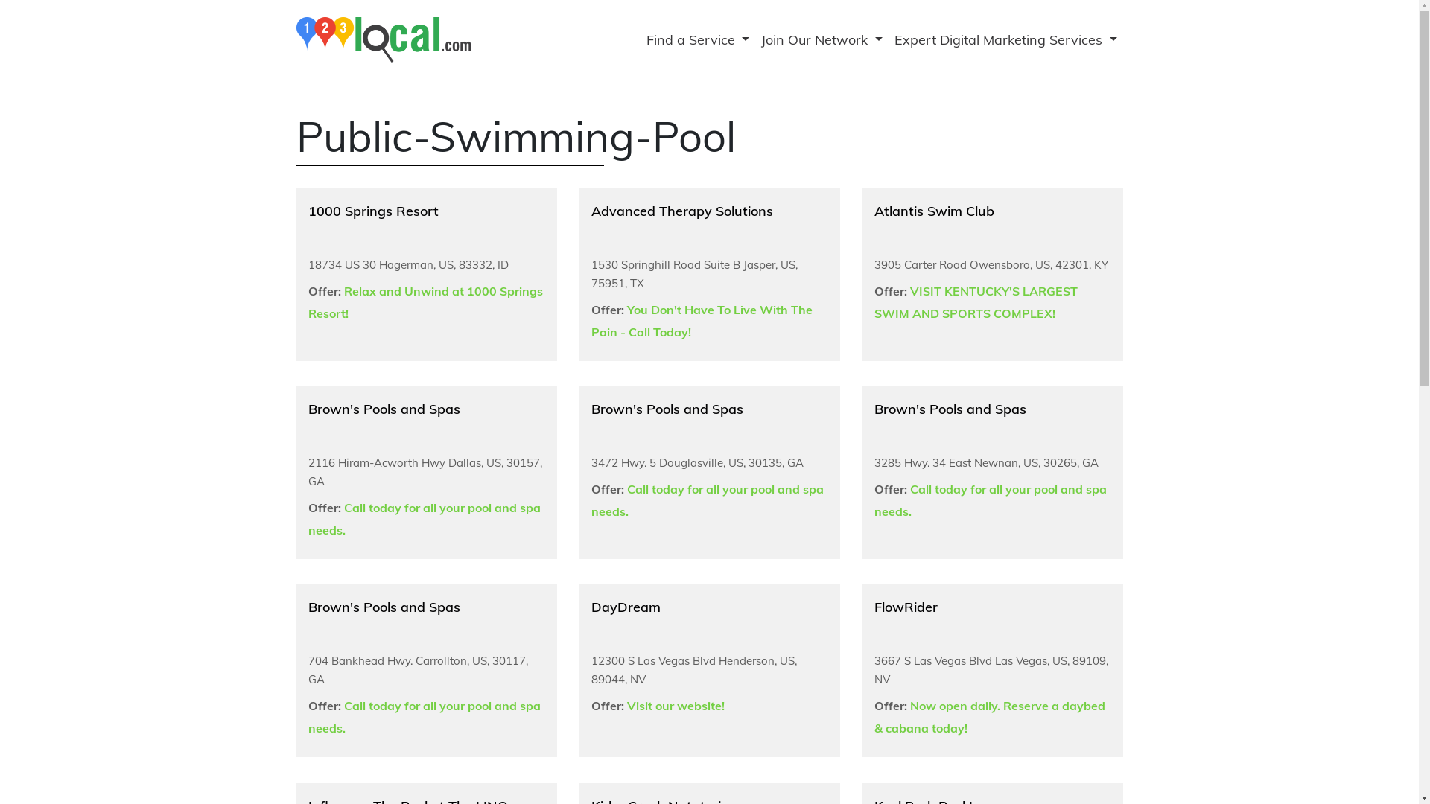 This screenshot has width=1430, height=804. Describe the element at coordinates (425, 717) in the screenshot. I see `Call today for all your pool and spa needs.` at that location.